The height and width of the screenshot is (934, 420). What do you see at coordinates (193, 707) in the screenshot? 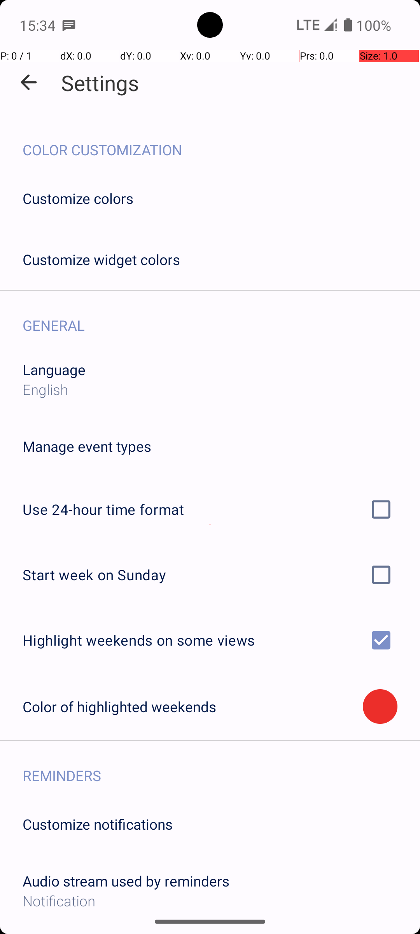
I see `Color of highlighted weekends` at bounding box center [193, 707].